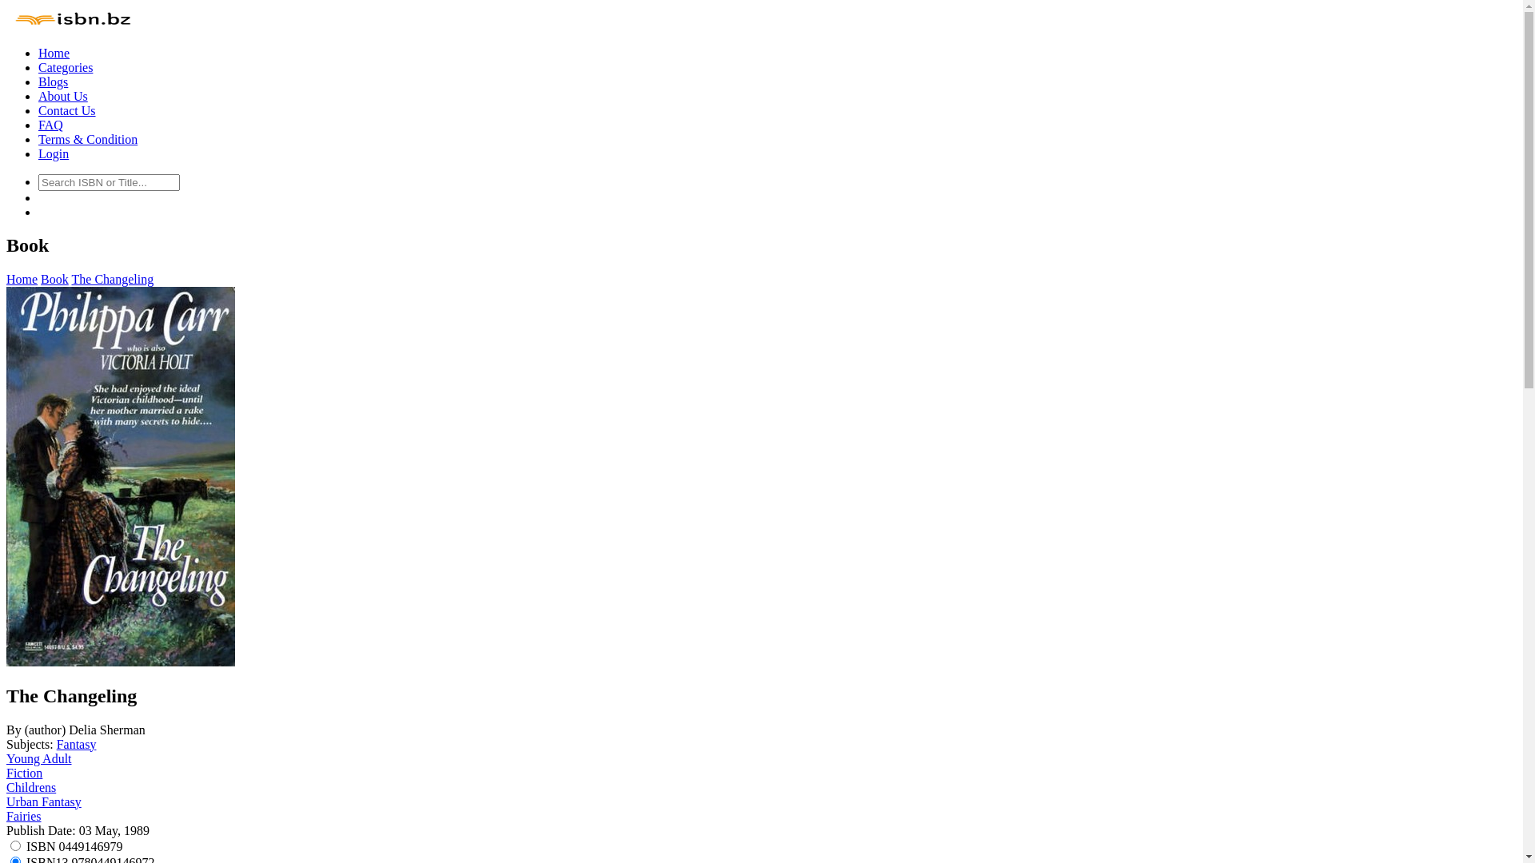 The image size is (1535, 863). What do you see at coordinates (63, 96) in the screenshot?
I see `About Us` at bounding box center [63, 96].